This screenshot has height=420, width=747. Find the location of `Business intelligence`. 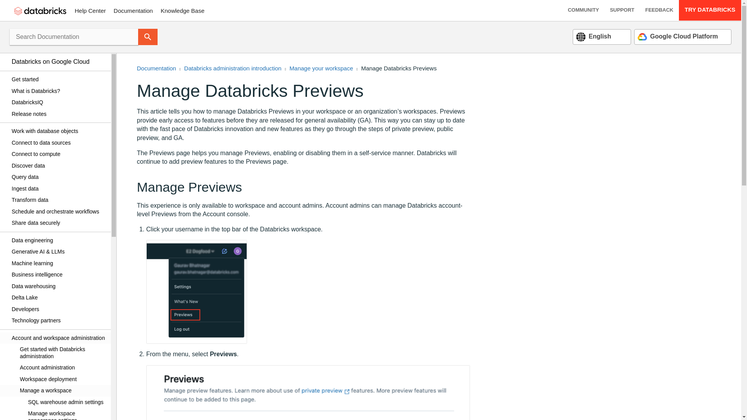

Business intelligence is located at coordinates (58, 275).